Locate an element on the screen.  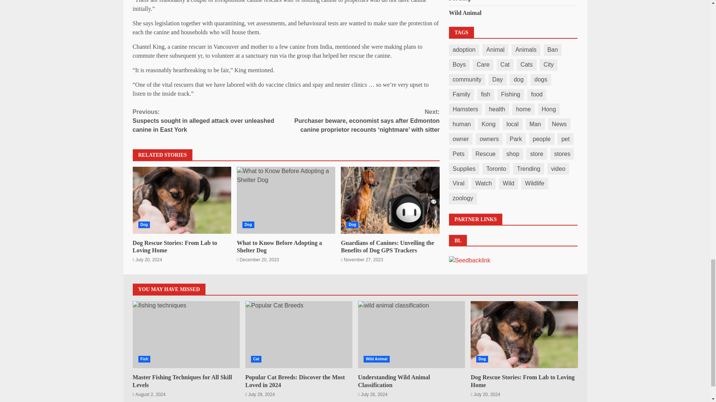
wild animal classification is located at coordinates (411, 334).